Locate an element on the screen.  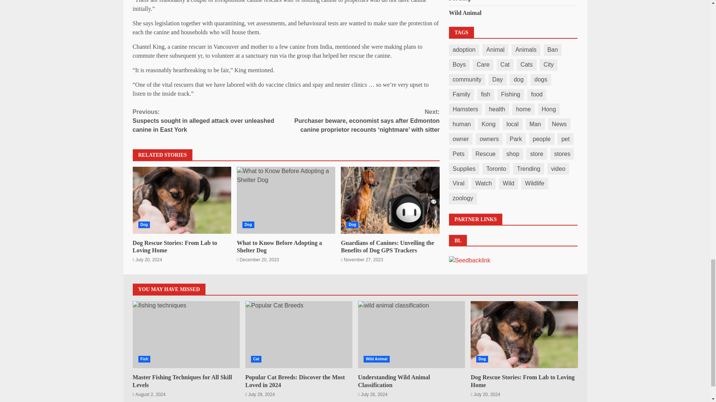
wild animal classification is located at coordinates (411, 334).